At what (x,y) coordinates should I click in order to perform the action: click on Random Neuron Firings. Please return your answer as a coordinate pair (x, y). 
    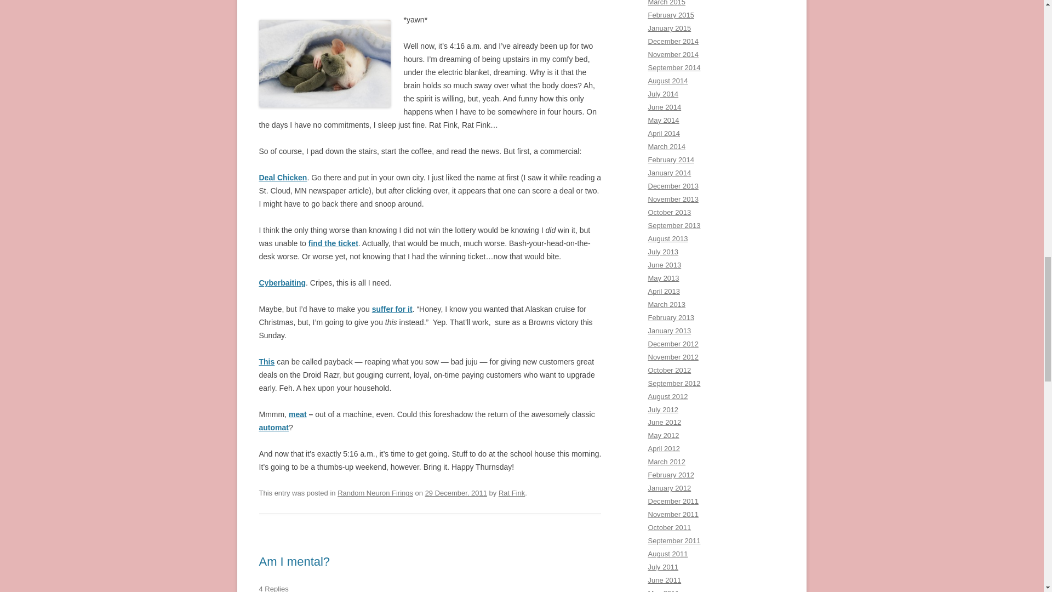
    Looking at the image, I should click on (375, 493).